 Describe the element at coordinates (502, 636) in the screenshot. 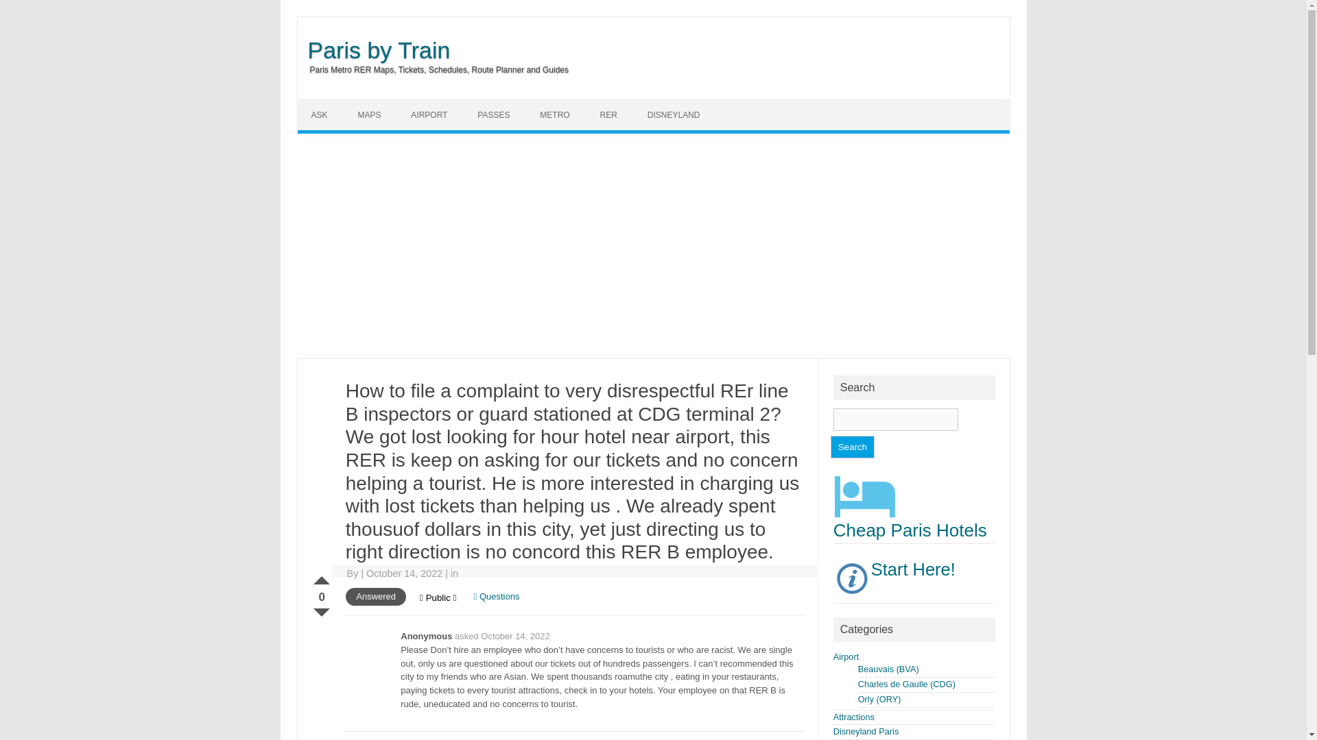

I see `asked October 14, 2022` at that location.